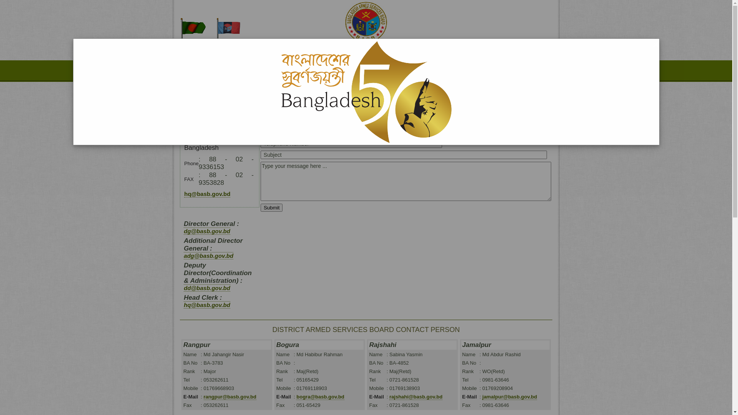 The width and height of the screenshot is (738, 415). Describe the element at coordinates (207, 231) in the screenshot. I see `dg@basb.gov.bd` at that location.